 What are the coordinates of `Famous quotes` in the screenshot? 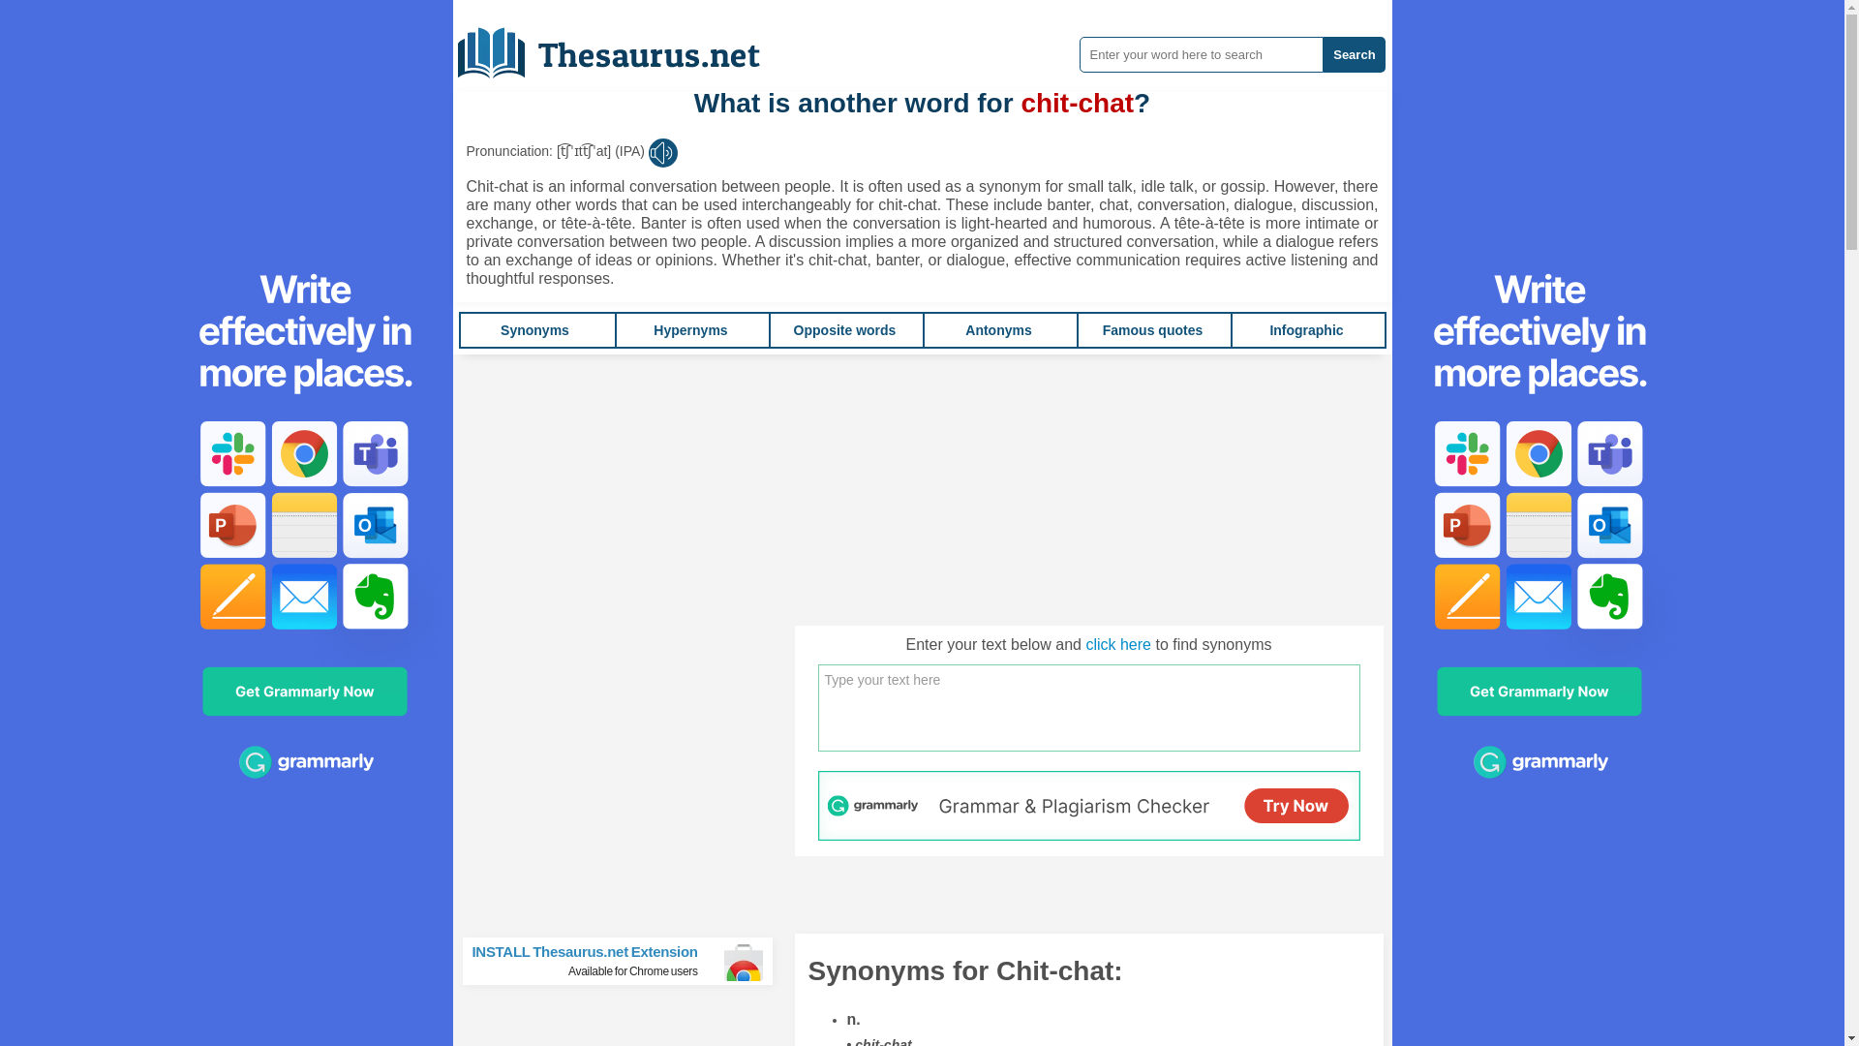 It's located at (1152, 329).